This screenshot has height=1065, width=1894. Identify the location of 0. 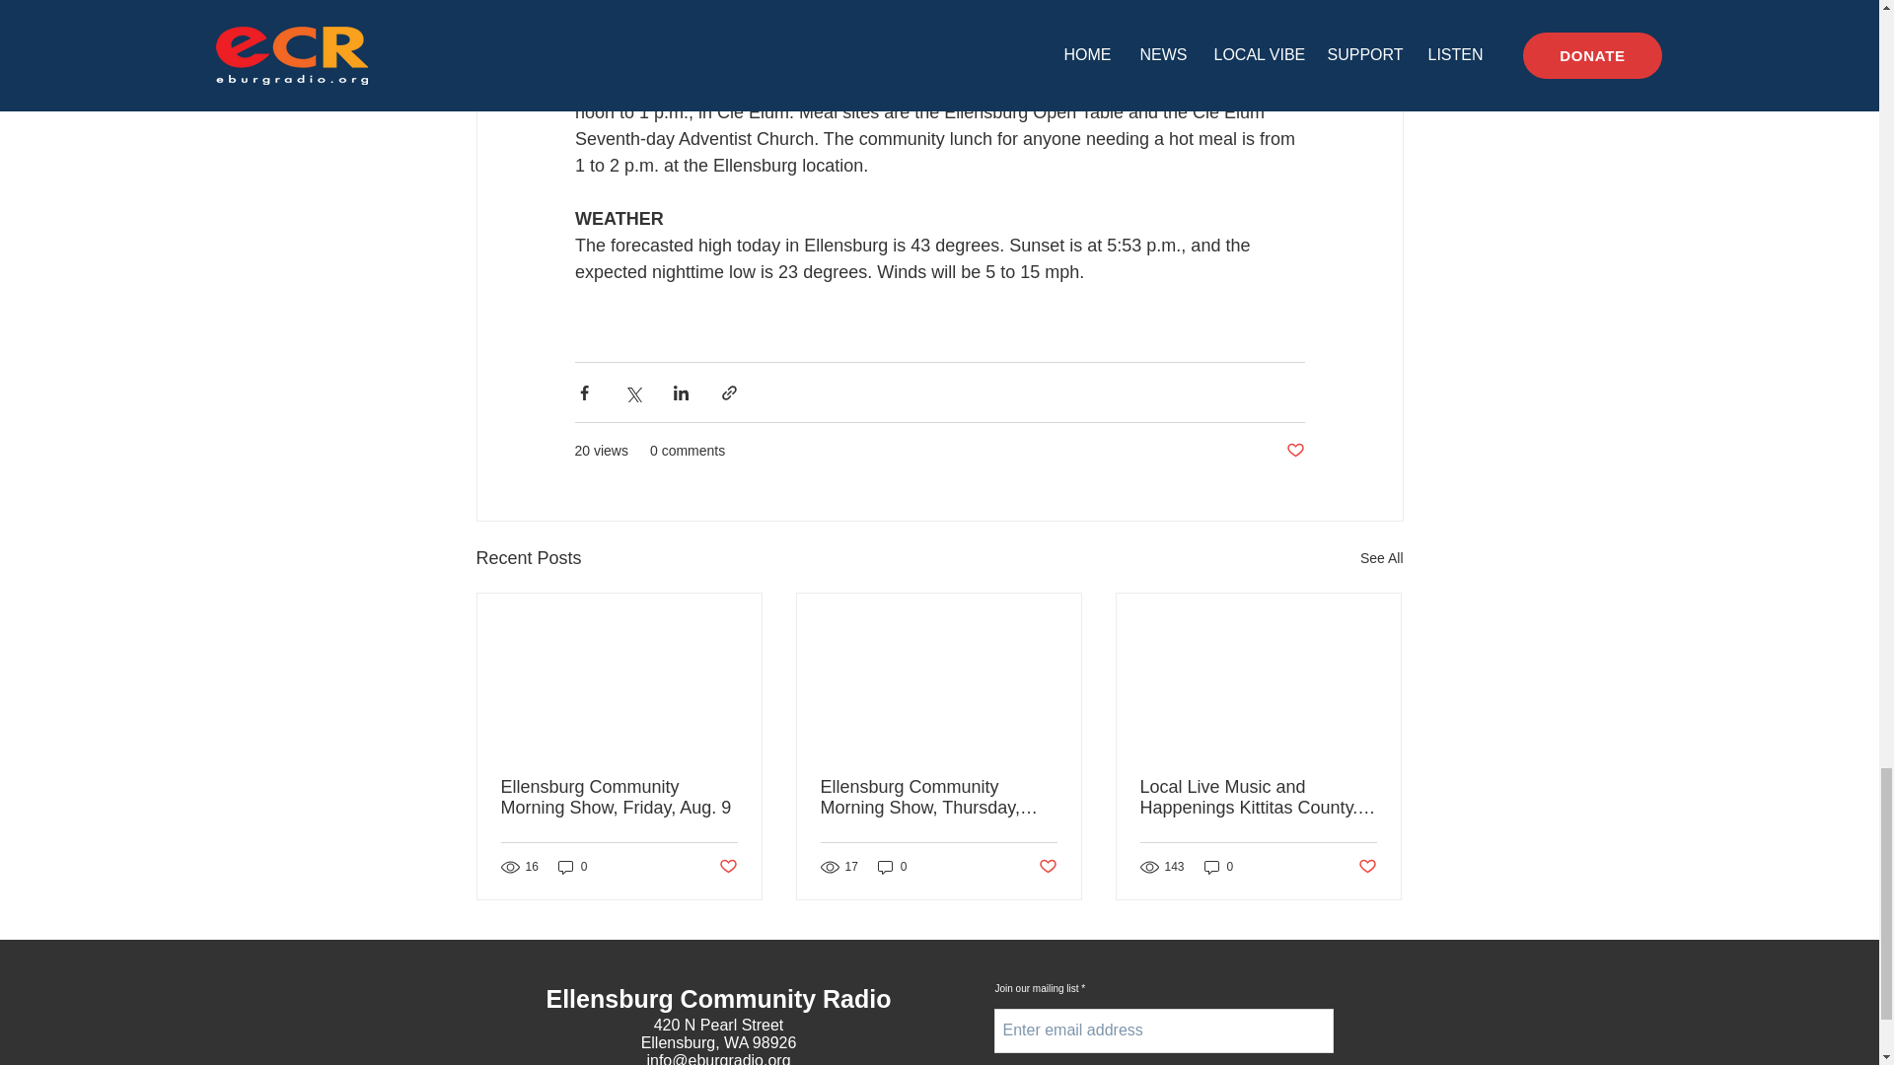
(892, 867).